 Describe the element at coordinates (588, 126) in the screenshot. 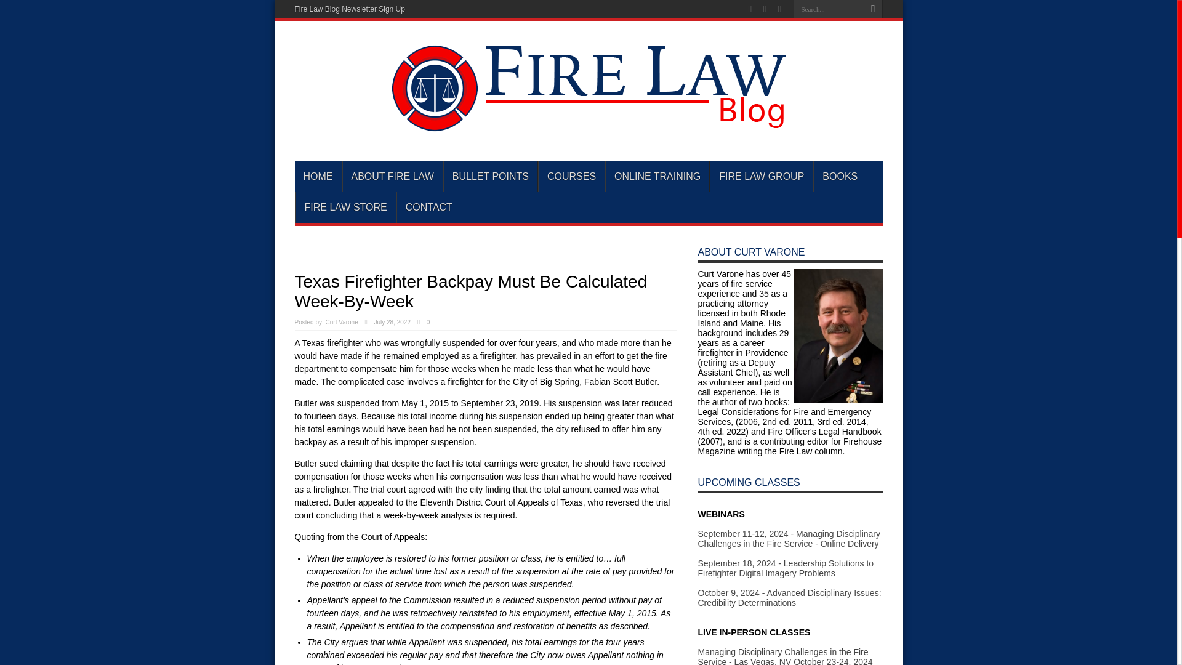

I see `Fire Law Blog` at that location.